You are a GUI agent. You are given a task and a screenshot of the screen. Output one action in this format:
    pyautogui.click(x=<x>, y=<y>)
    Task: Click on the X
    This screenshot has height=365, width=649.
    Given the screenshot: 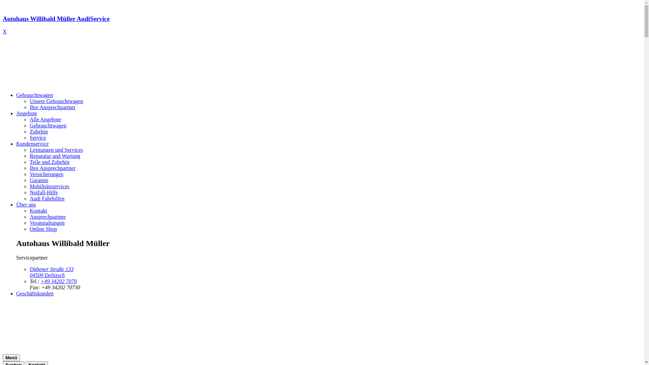 What is the action you would take?
    pyautogui.click(x=5, y=32)
    